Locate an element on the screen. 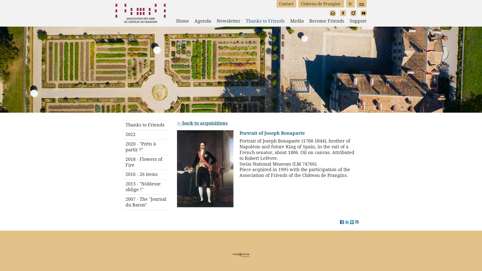 Image resolution: width=482 pixels, height=271 pixels. 2022 is located at coordinates (146, 134).